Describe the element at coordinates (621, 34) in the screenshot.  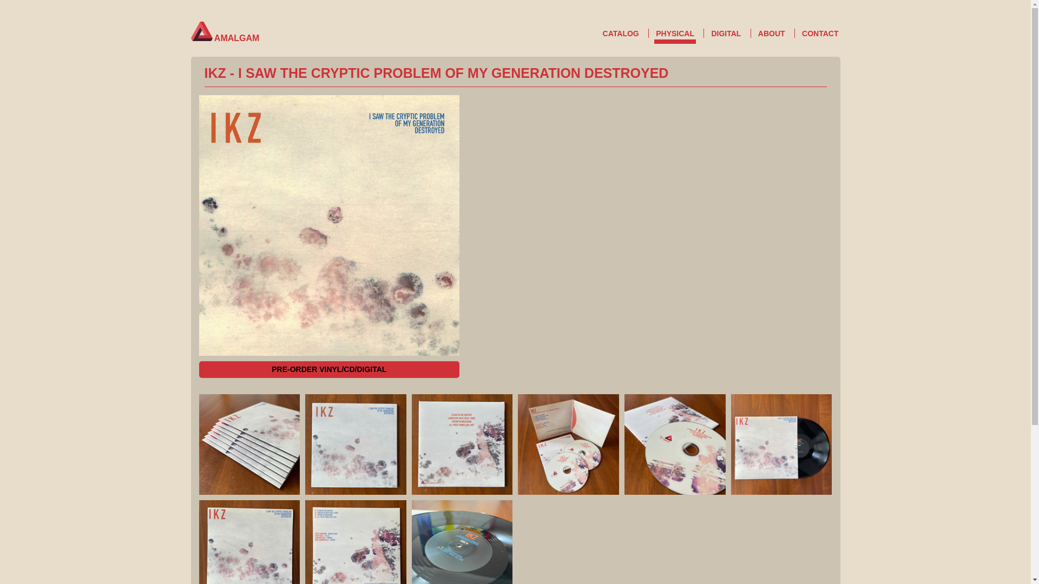
I see `CATALOG` at that location.